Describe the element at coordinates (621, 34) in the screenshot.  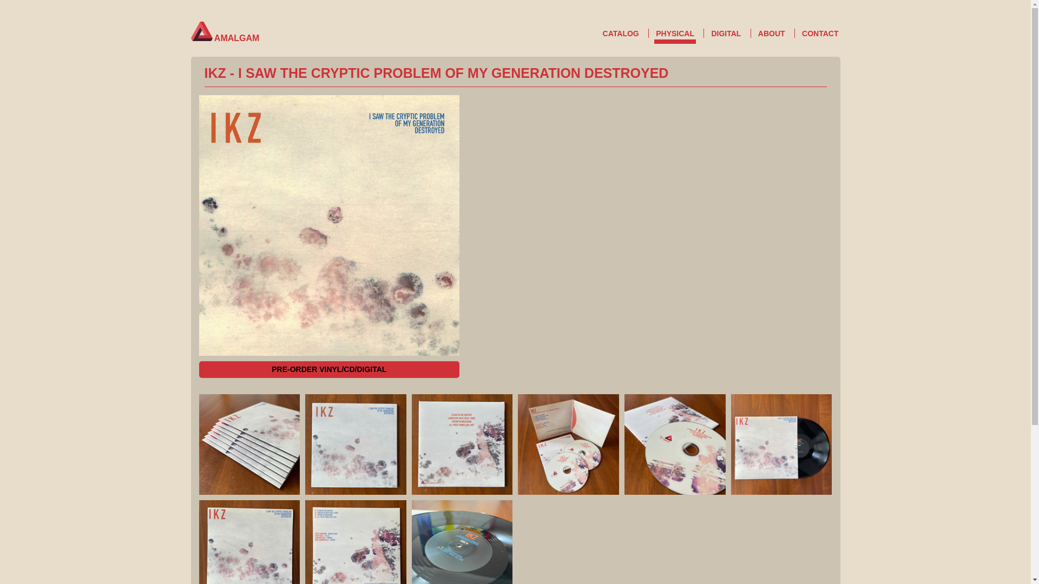
I see `CATALOG` at that location.